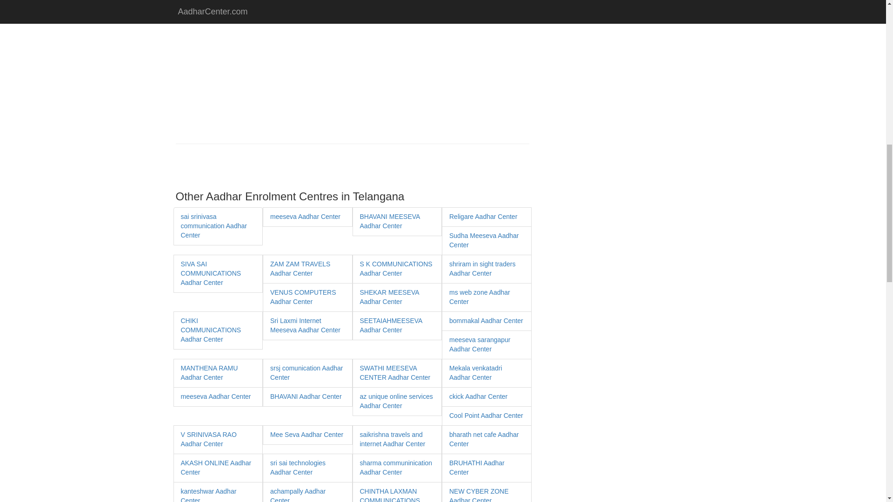  Describe the element at coordinates (389, 297) in the screenshot. I see `SHEKAR MEESEVA Aadhar Center` at that location.